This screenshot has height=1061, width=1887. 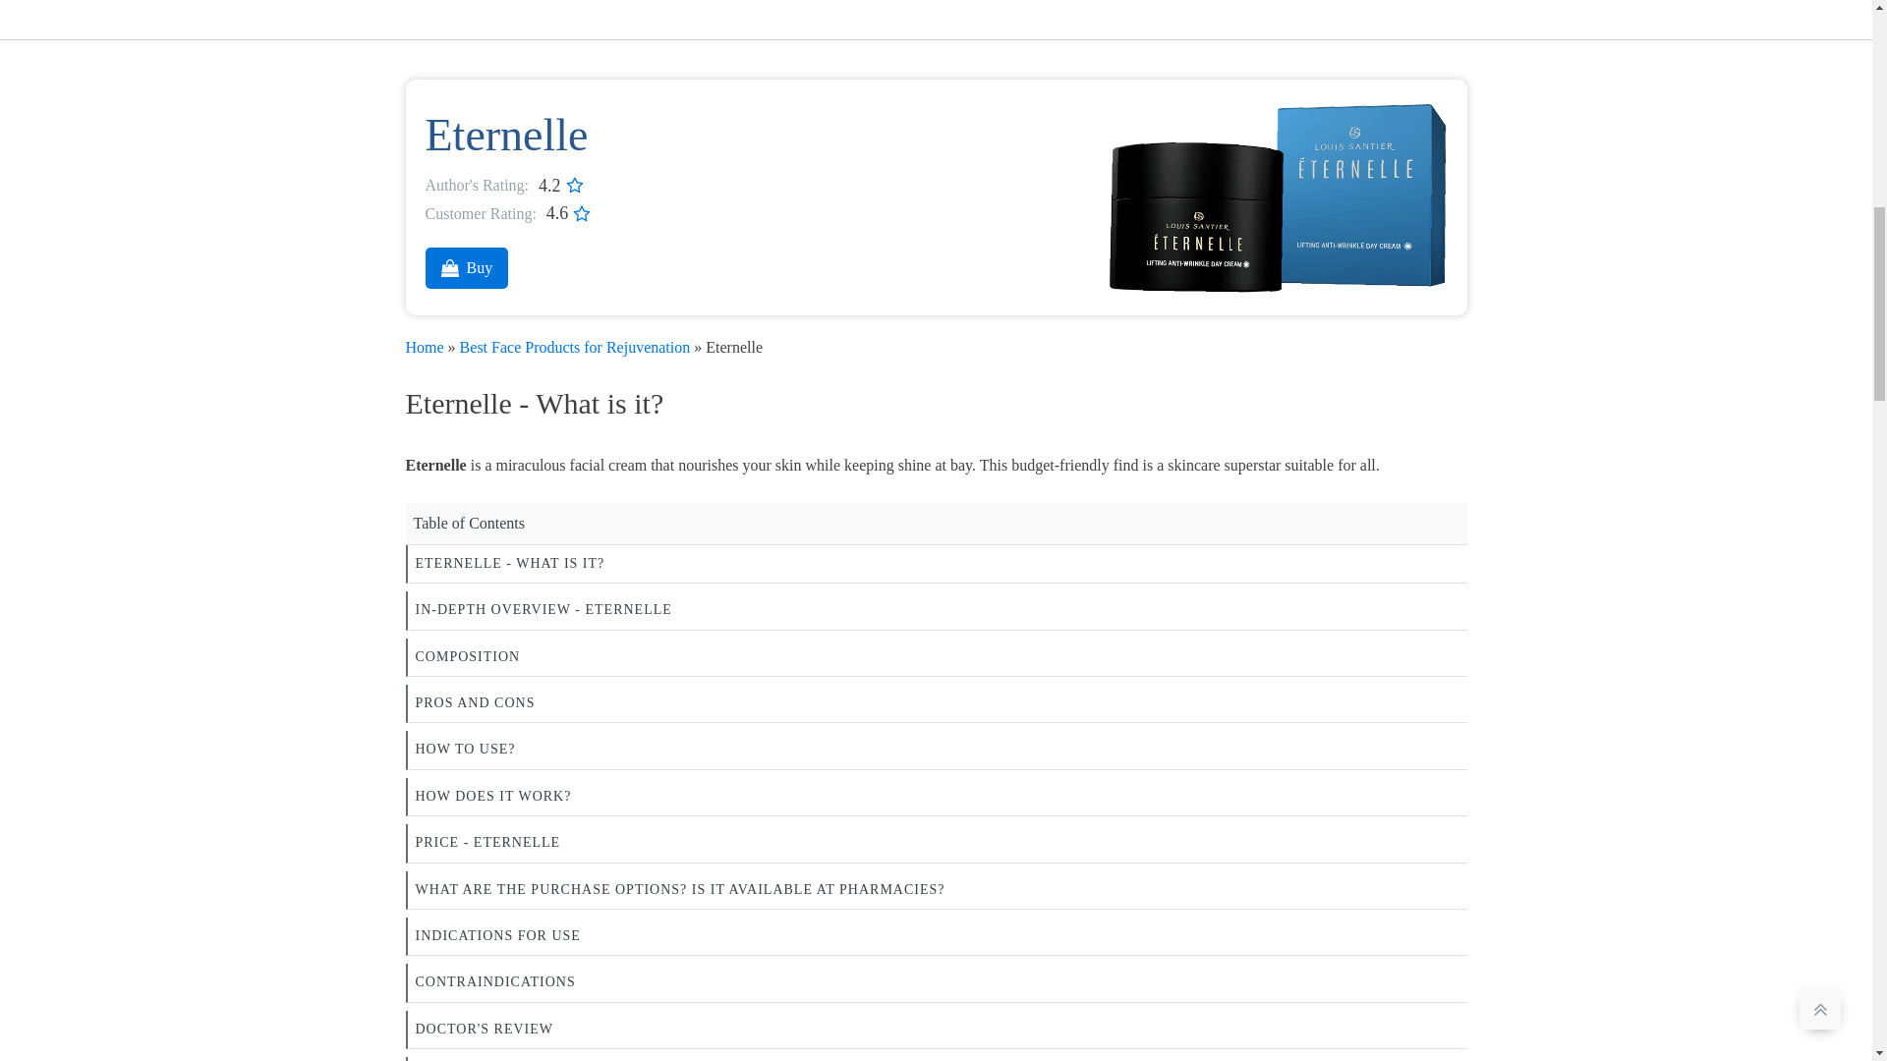 I want to click on COMPOSITION, so click(x=936, y=658).